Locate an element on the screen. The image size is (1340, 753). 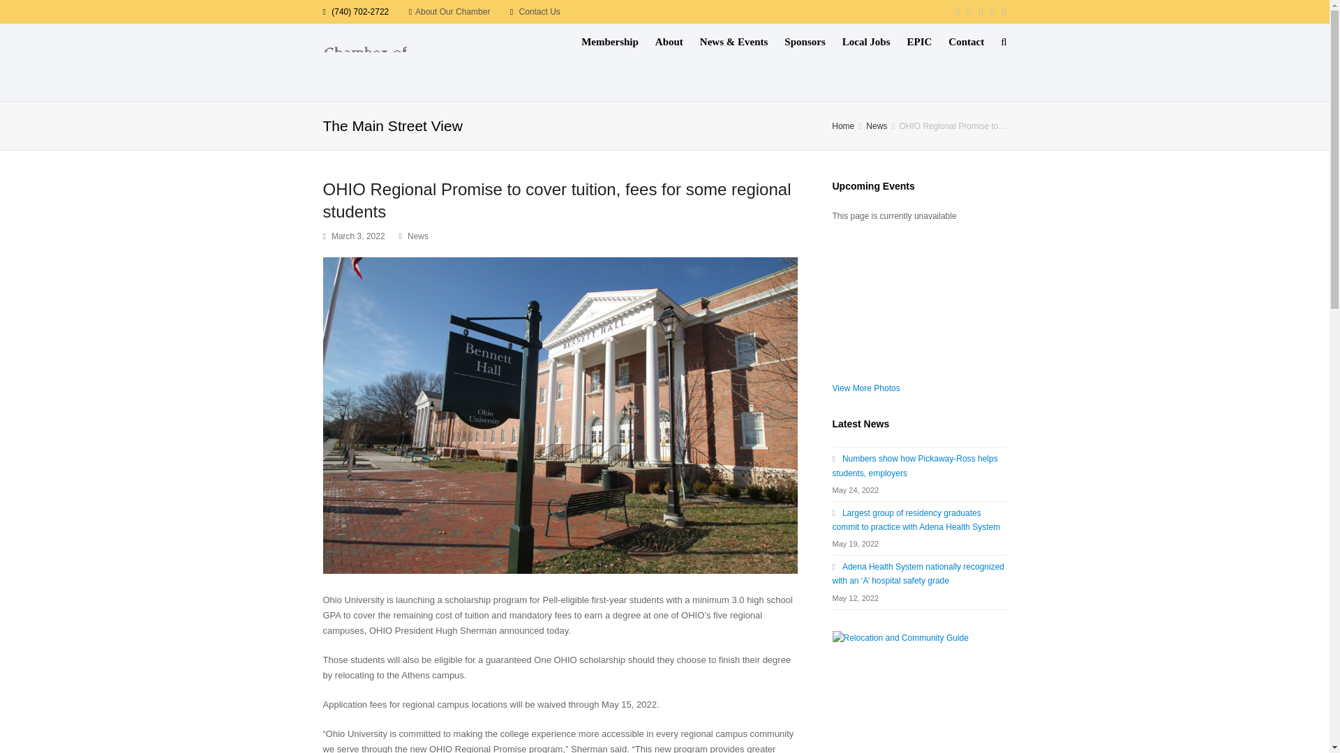
Contact is located at coordinates (966, 42).